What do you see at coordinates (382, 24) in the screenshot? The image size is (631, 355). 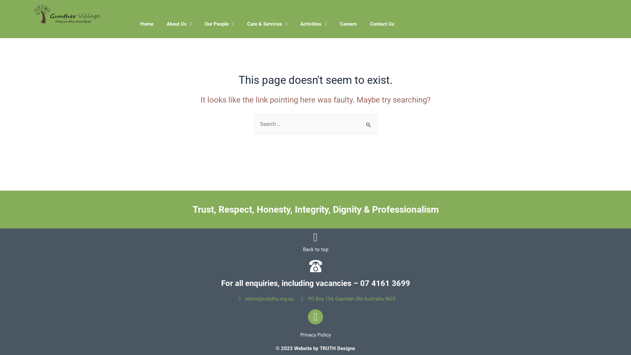 I see `Contact Us` at bounding box center [382, 24].